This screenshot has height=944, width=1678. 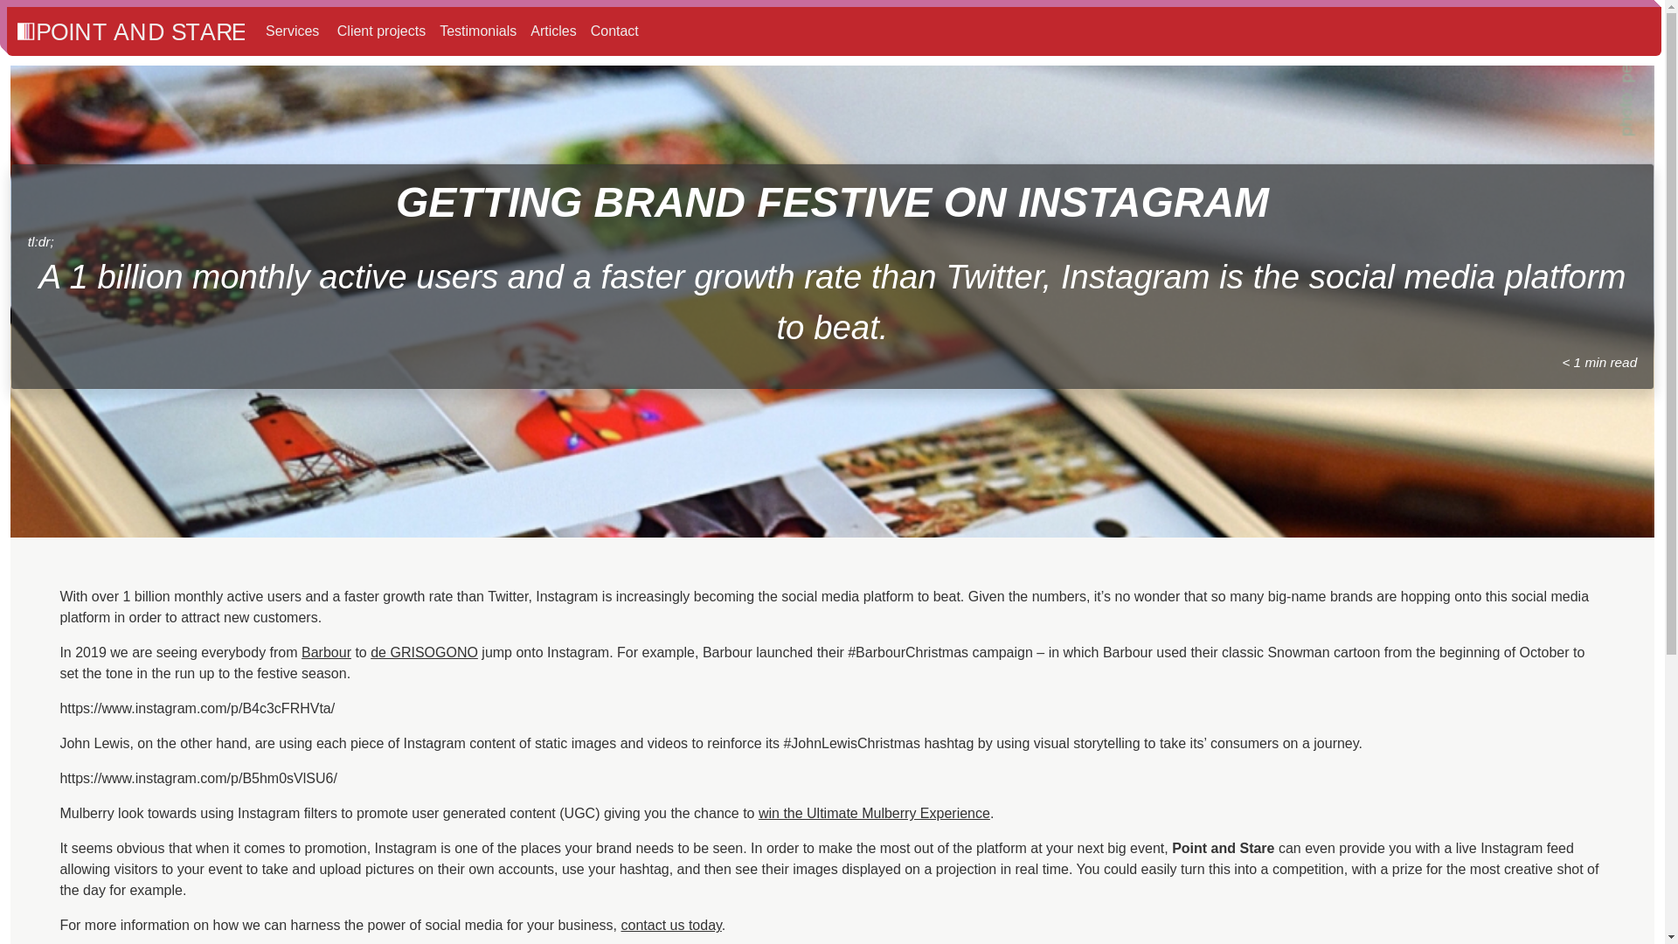 I want to click on Services, so click(x=287, y=24).